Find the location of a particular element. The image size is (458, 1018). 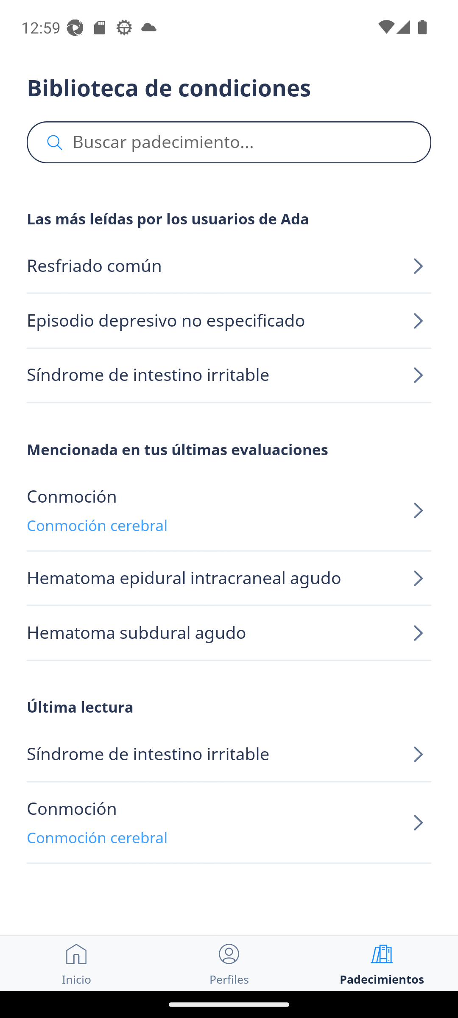

Episodio depresivo no especificado is located at coordinates (229, 321).